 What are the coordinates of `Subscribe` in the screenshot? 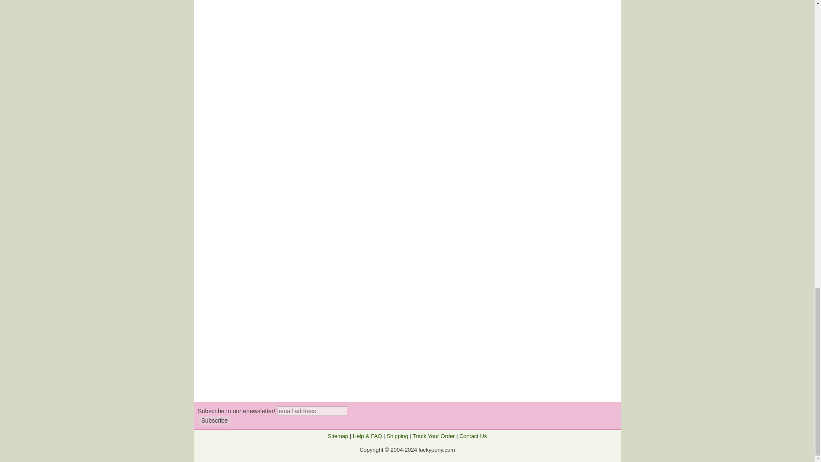 It's located at (214, 420).